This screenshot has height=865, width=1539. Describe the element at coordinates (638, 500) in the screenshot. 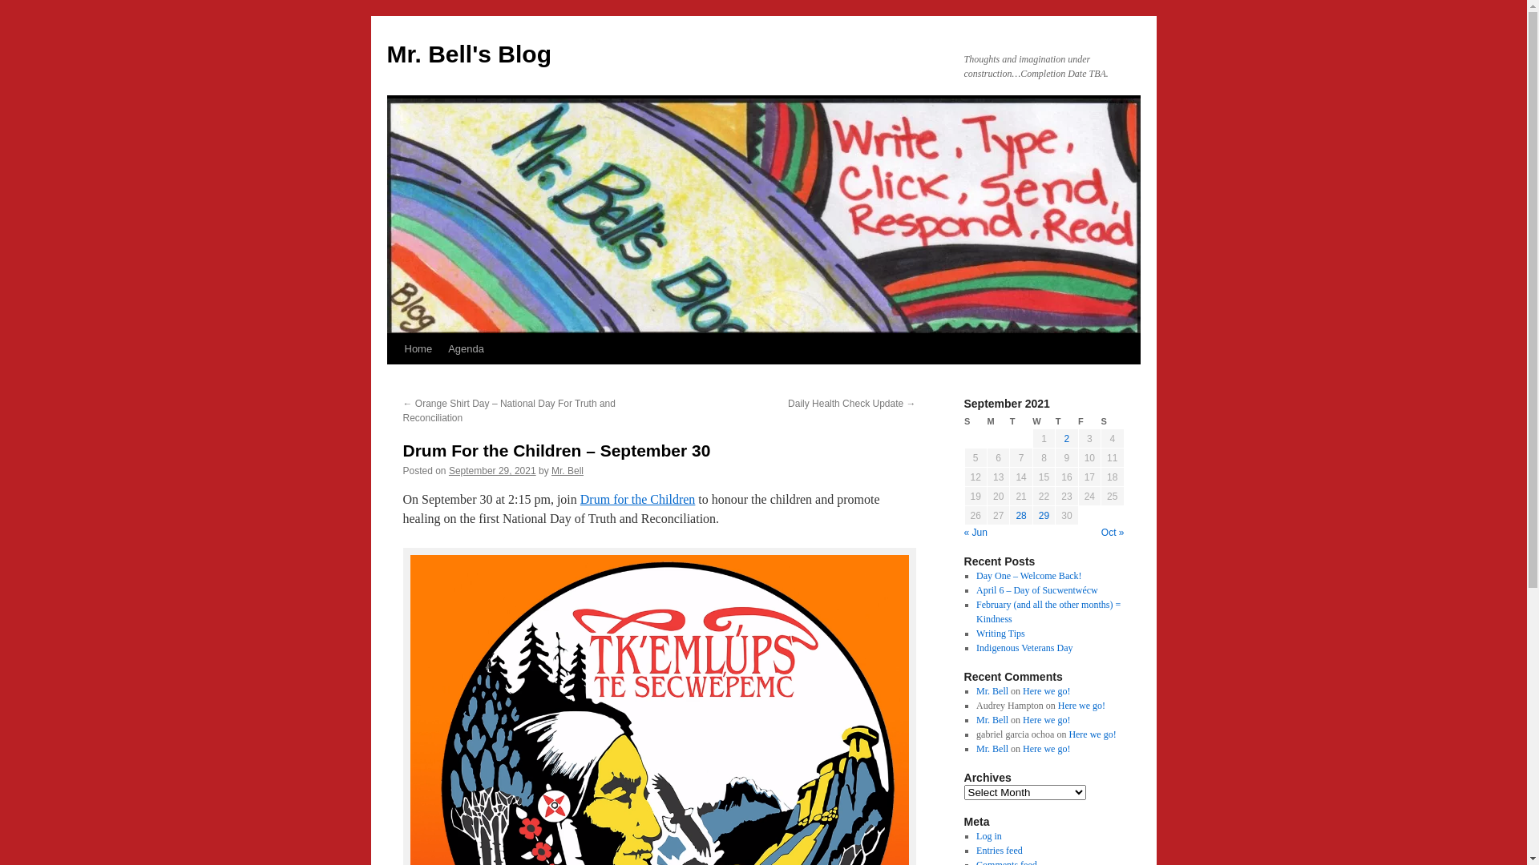

I see `Drum for the Children` at that location.